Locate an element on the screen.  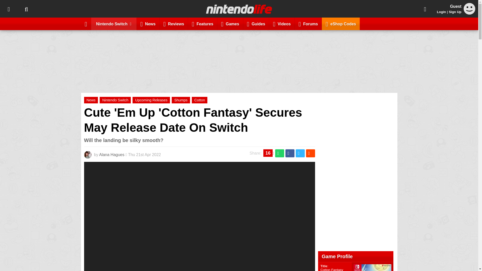
Guides is located at coordinates (256, 24).